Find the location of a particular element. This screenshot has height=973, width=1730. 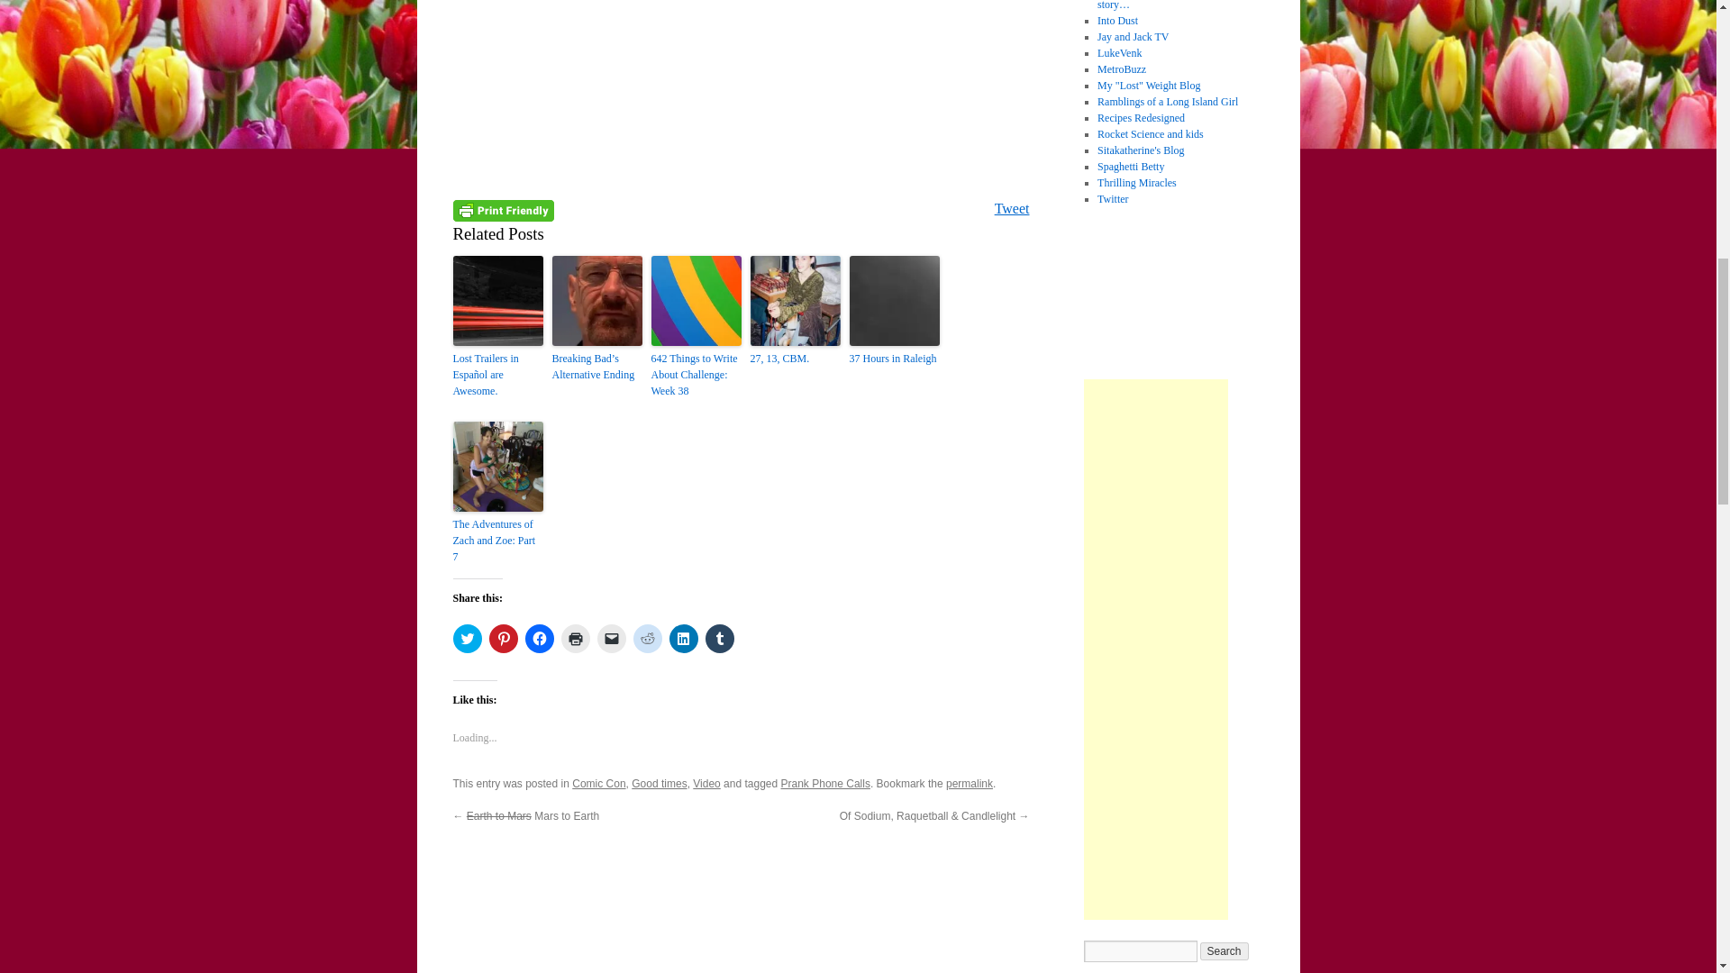

Click to share on Pinterest is located at coordinates (503, 638).